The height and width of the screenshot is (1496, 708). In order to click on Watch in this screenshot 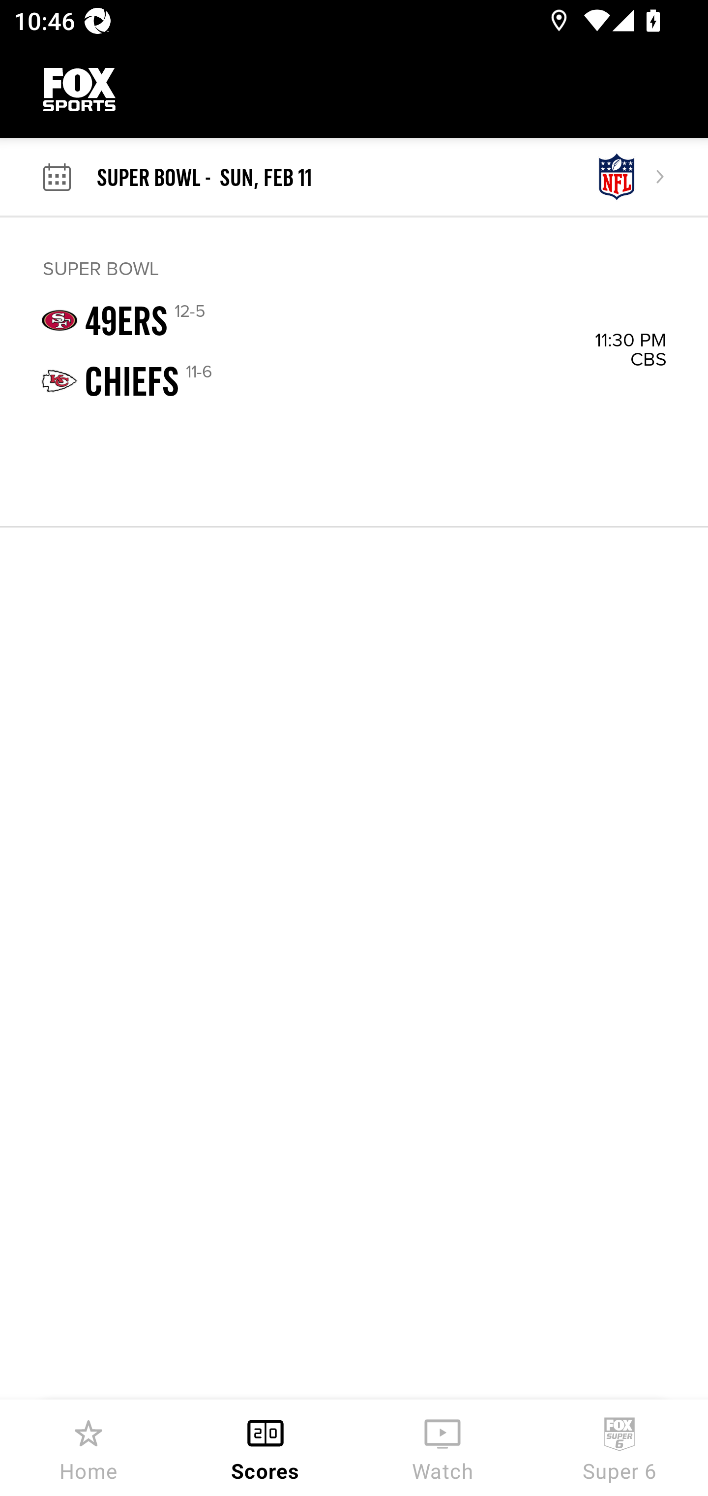, I will do `click(442, 1448)`.